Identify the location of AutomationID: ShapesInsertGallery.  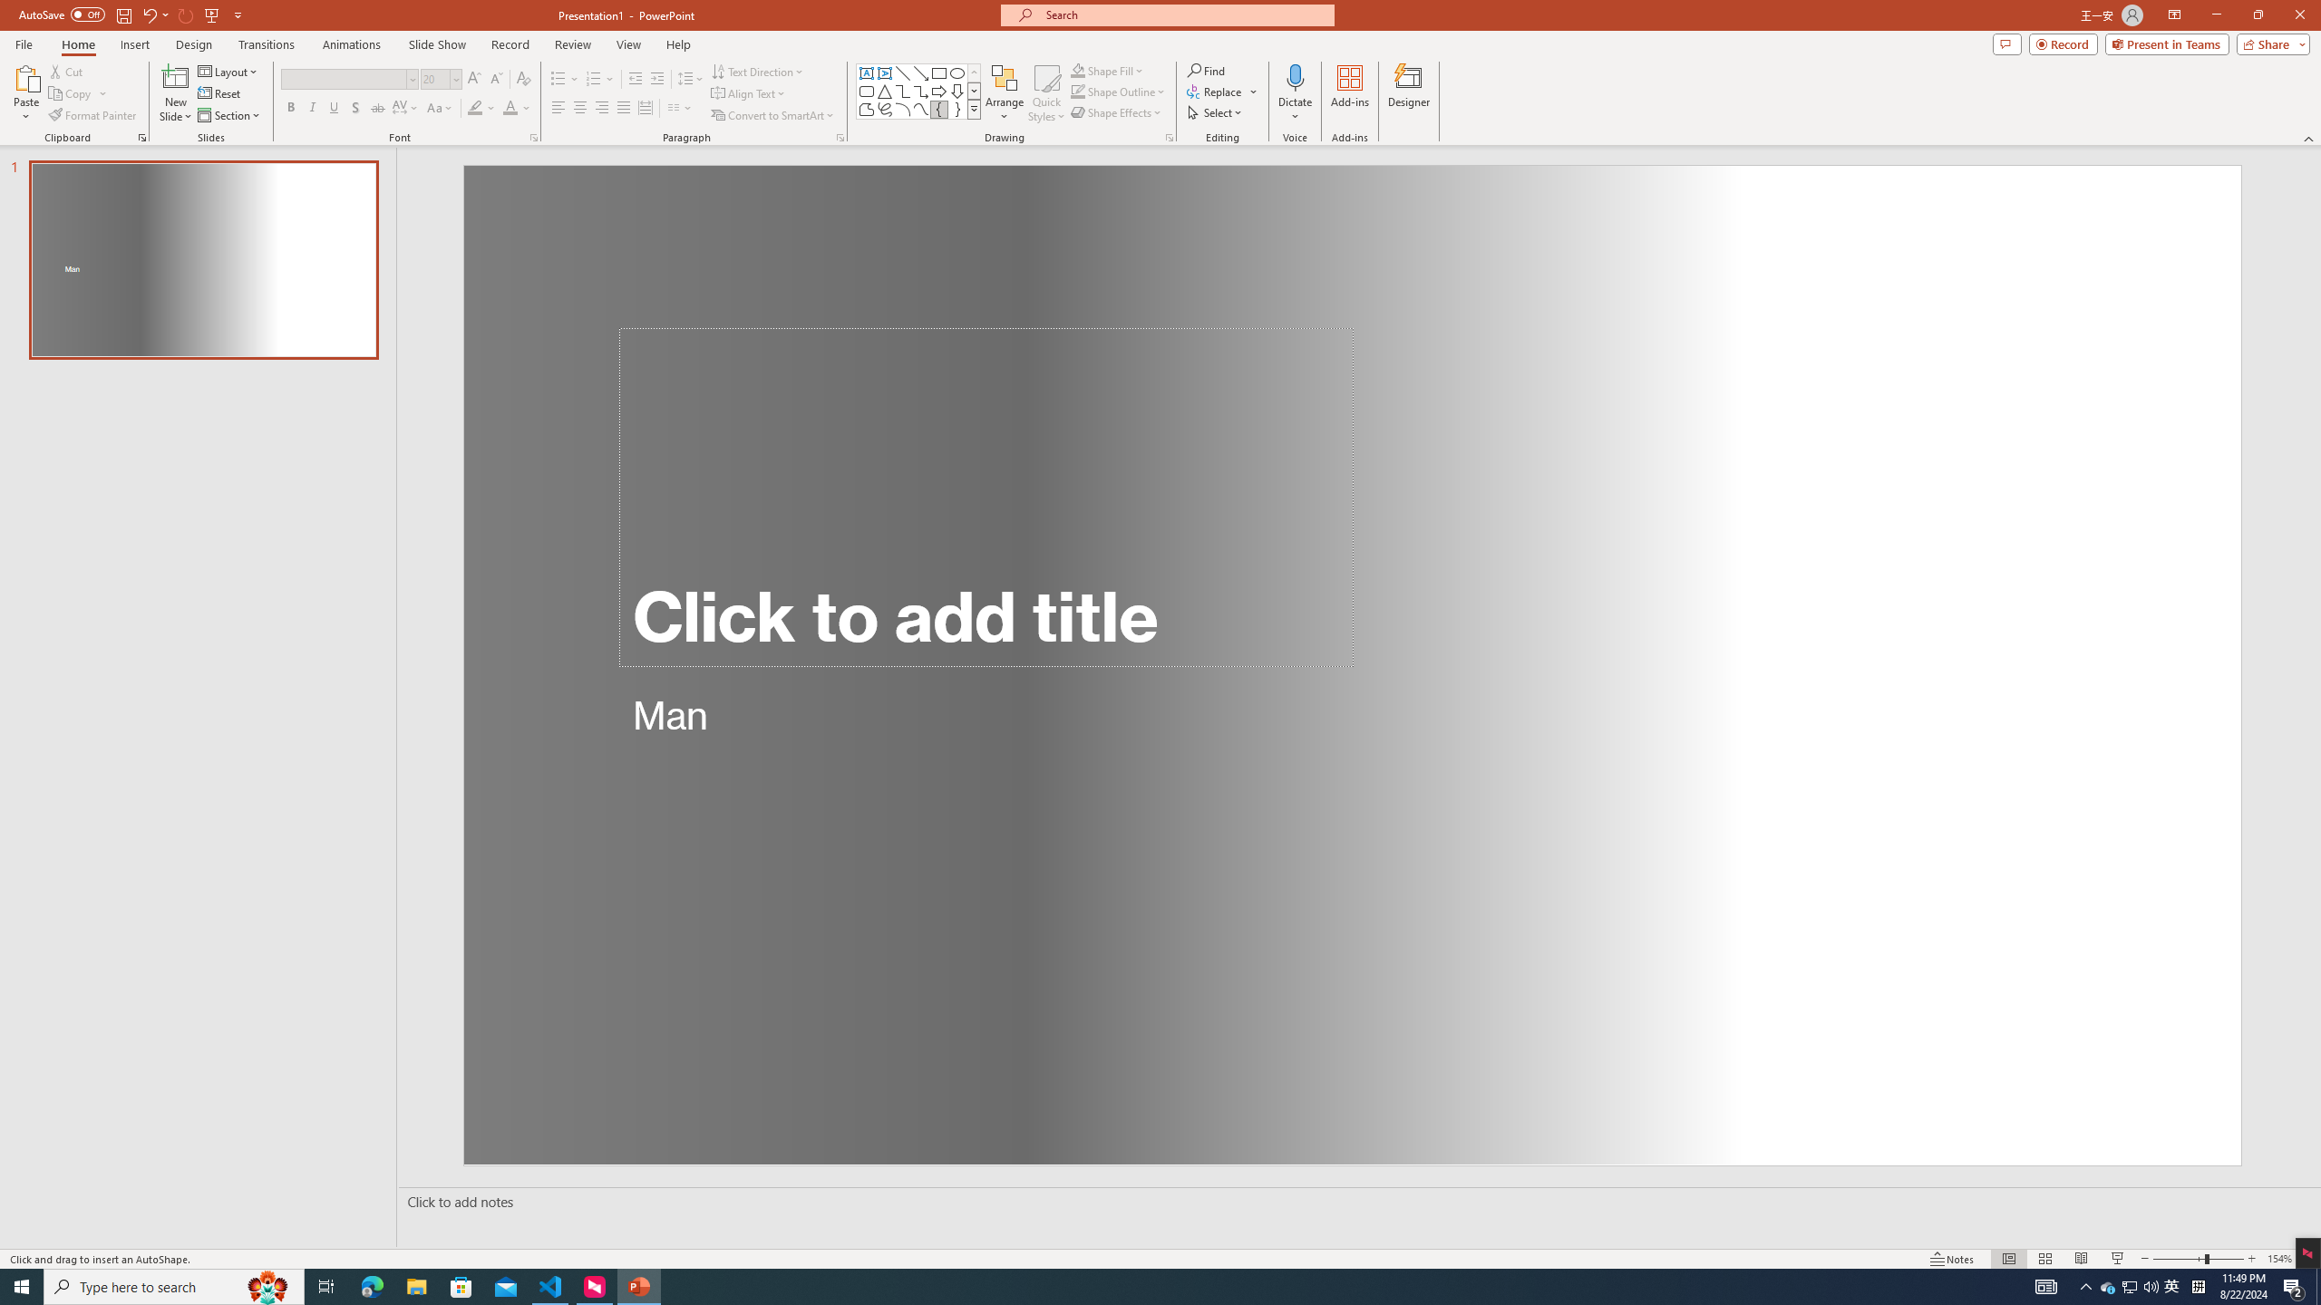
(919, 92).